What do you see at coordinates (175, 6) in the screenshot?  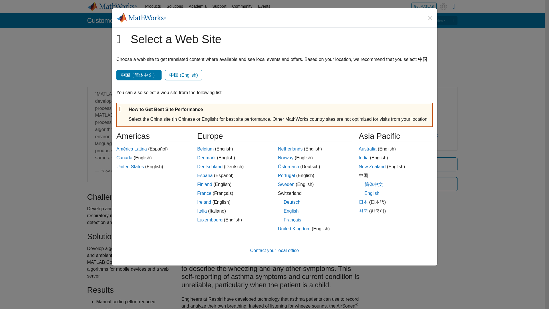 I see `Solutions` at bounding box center [175, 6].